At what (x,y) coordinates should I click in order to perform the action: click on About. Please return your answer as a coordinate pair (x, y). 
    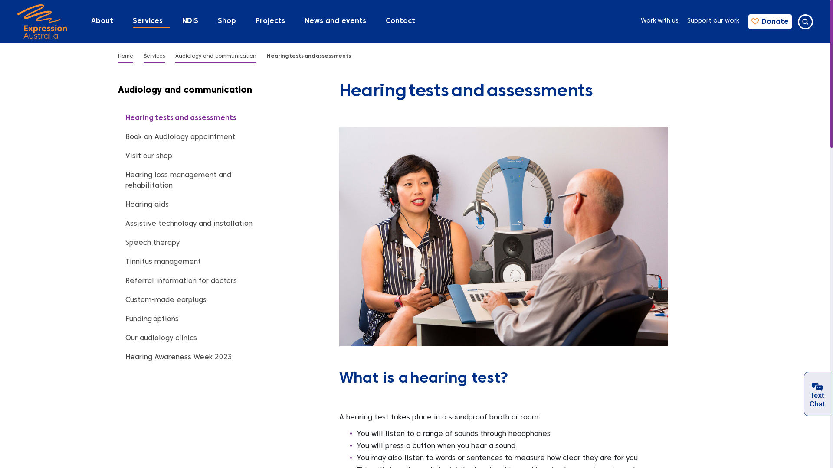
    Looking at the image, I should click on (105, 22).